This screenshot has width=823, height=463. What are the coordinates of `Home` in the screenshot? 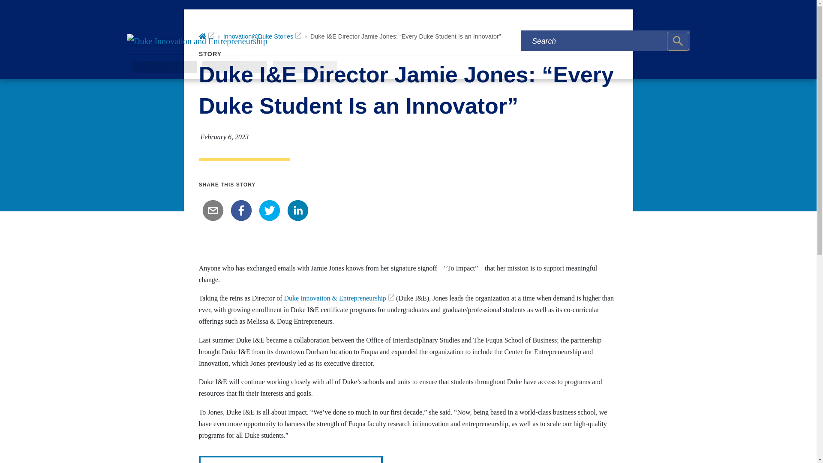 It's located at (207, 36).